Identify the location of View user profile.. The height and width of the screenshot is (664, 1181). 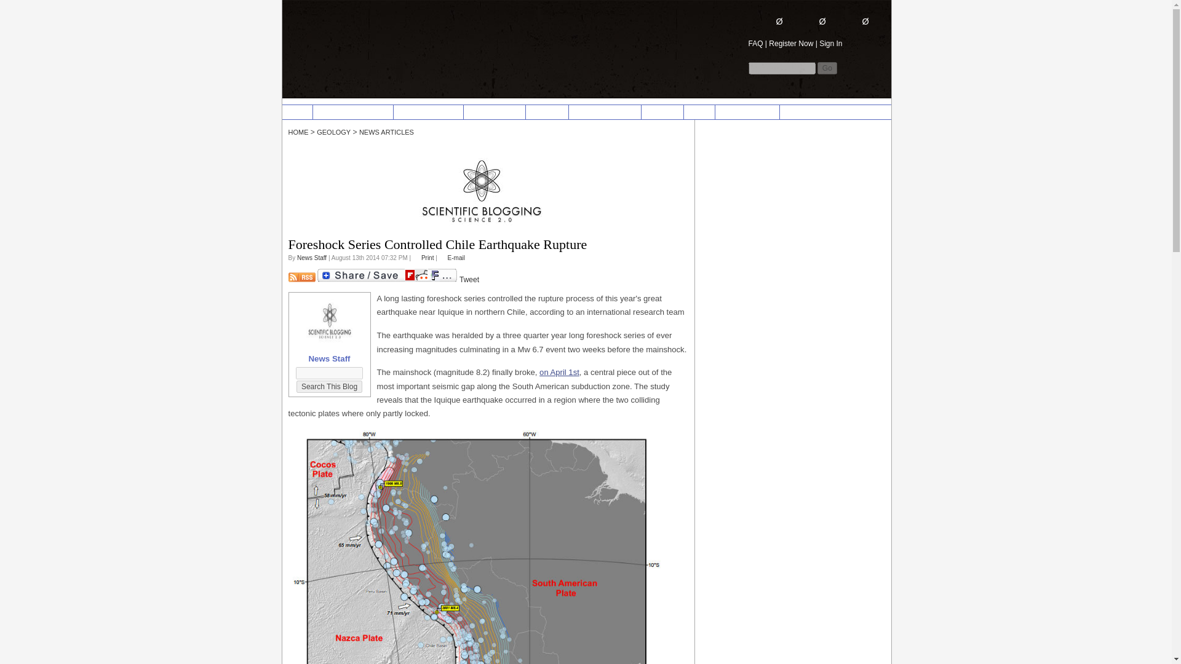
(312, 258).